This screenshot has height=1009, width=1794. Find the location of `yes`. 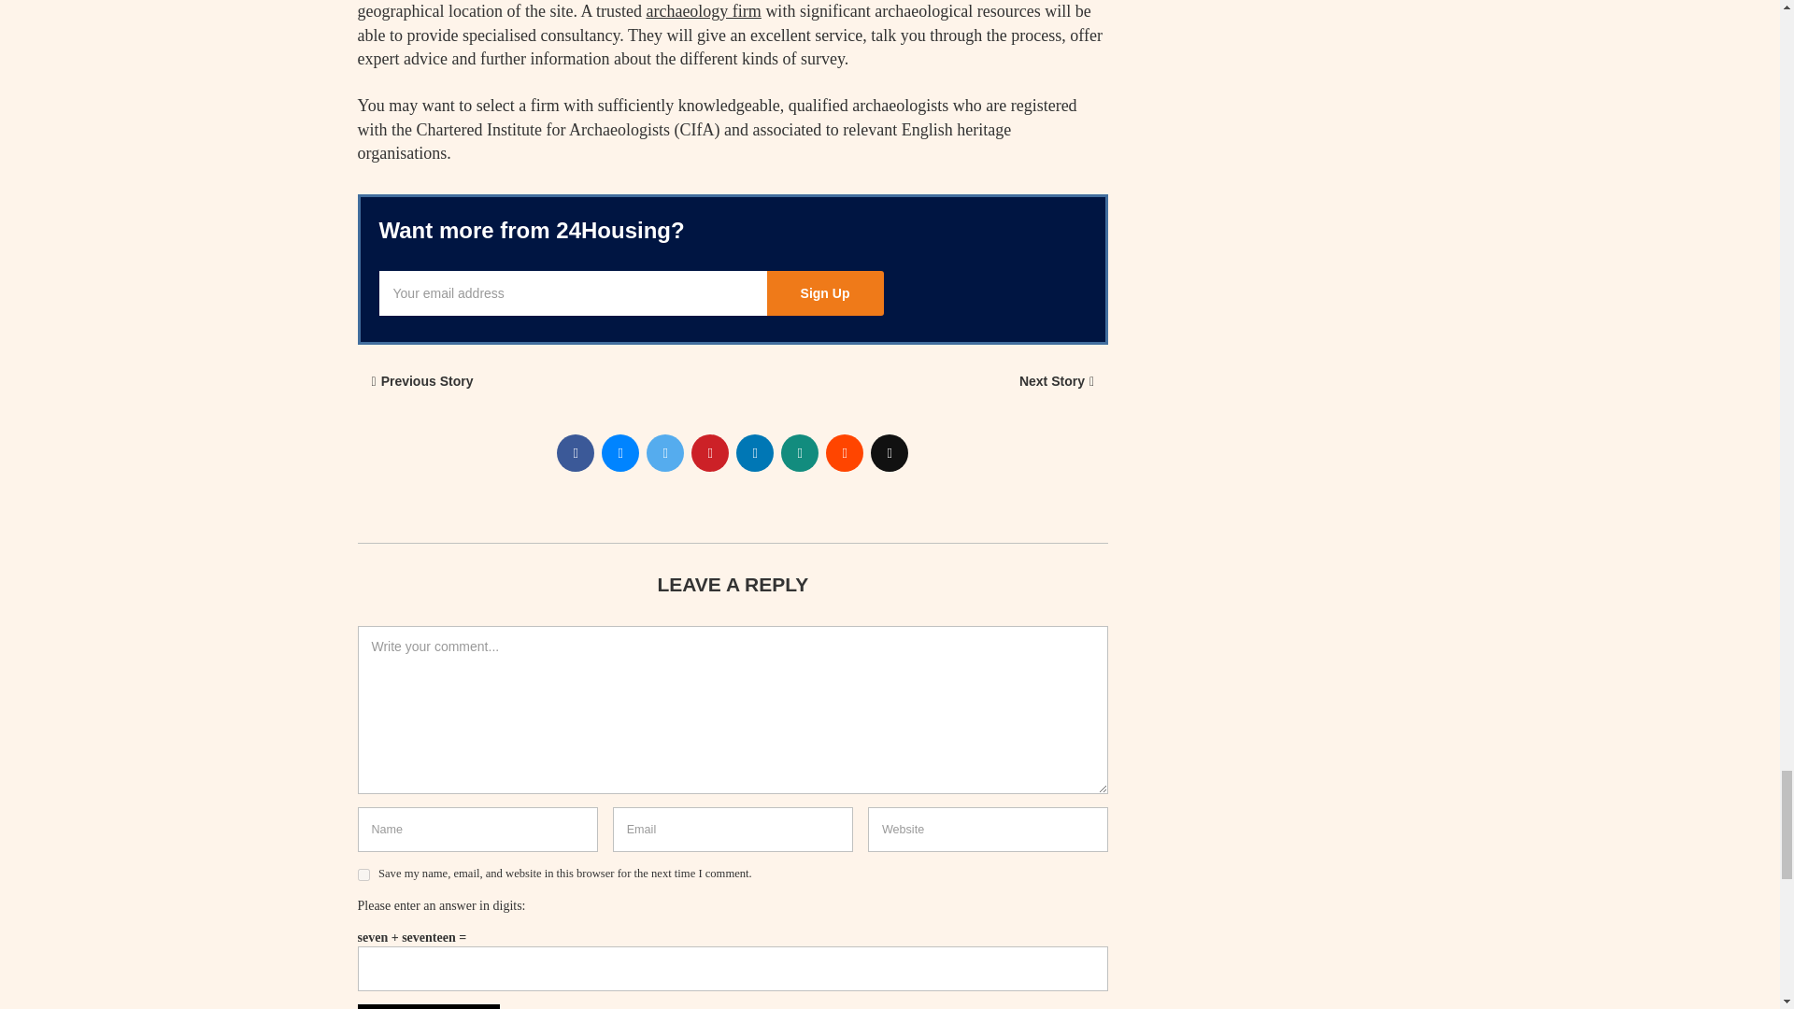

yes is located at coordinates (363, 874).